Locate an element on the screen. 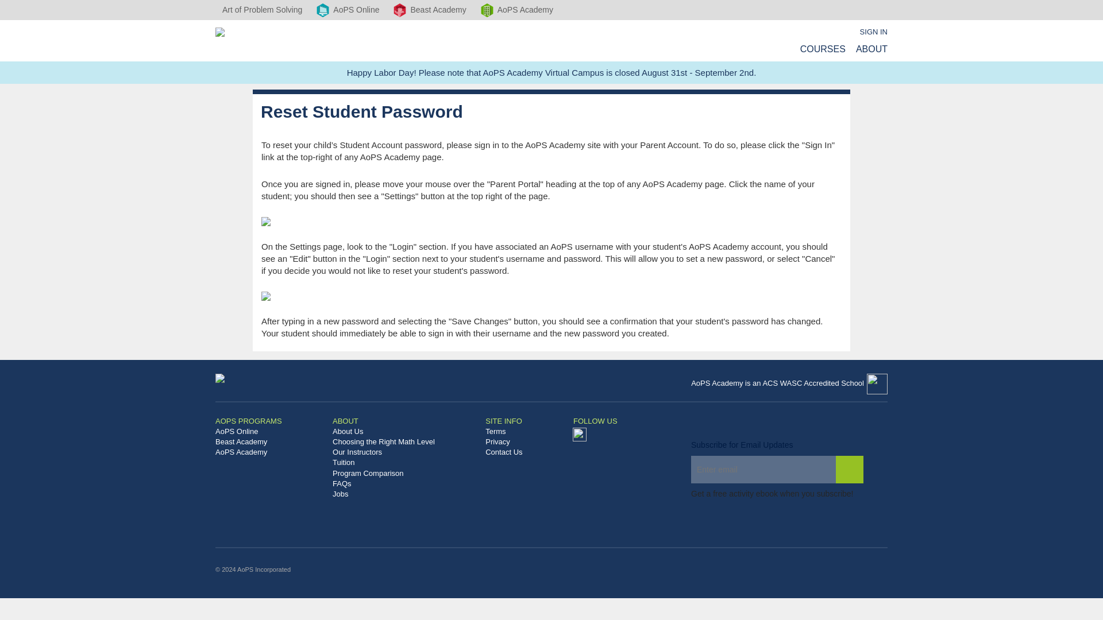 The width and height of the screenshot is (1103, 620). AoPS Online is located at coordinates (347, 10).